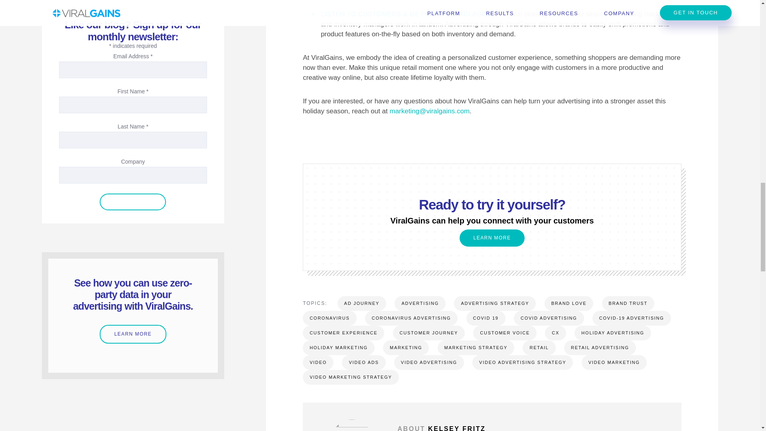 The height and width of the screenshot is (431, 766). What do you see at coordinates (495, 303) in the screenshot?
I see `ADVERTISING STRATEGY` at bounding box center [495, 303].